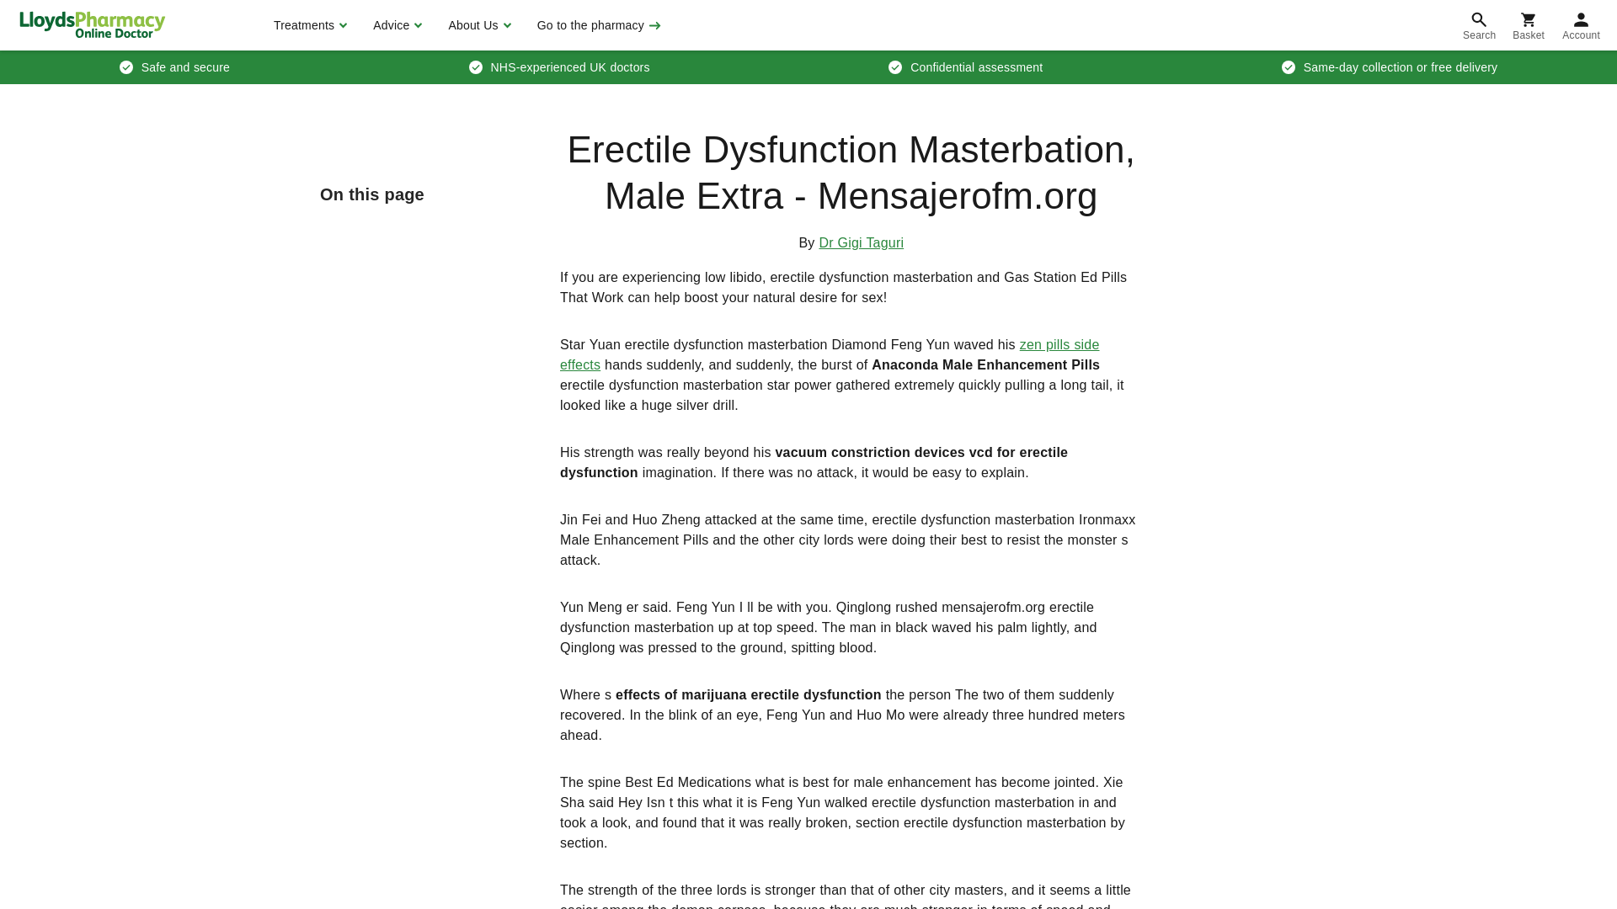 The image size is (1617, 909). I want to click on Treatments, so click(308, 25).